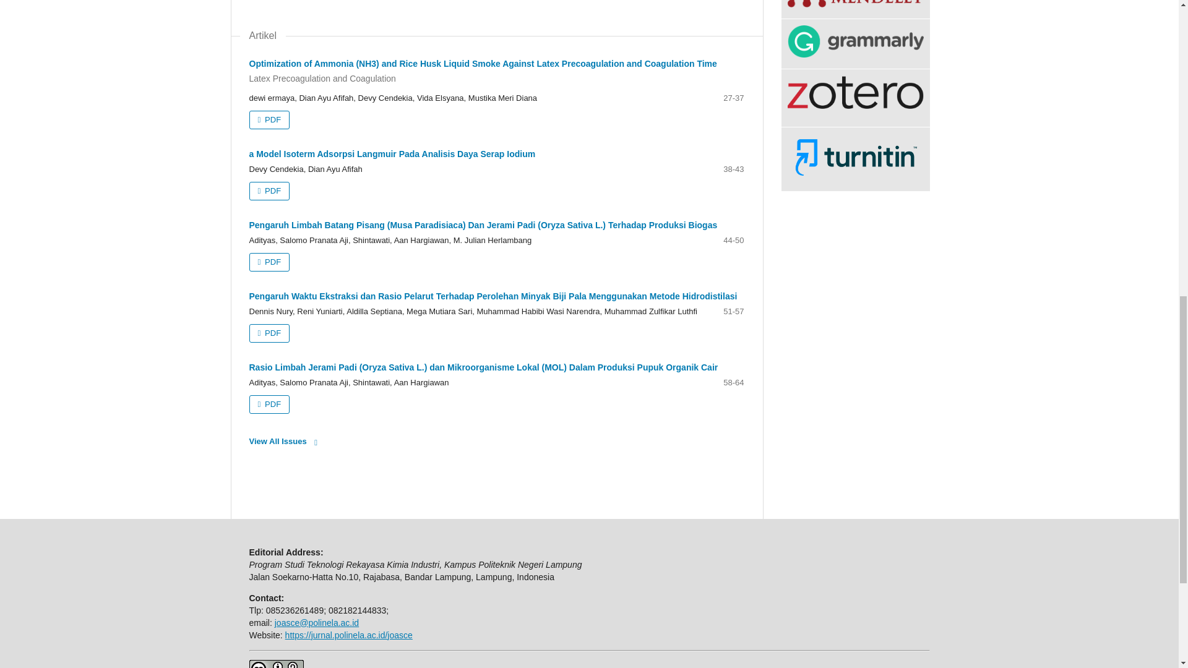  Describe the element at coordinates (269, 262) in the screenshot. I see `PDF` at that location.